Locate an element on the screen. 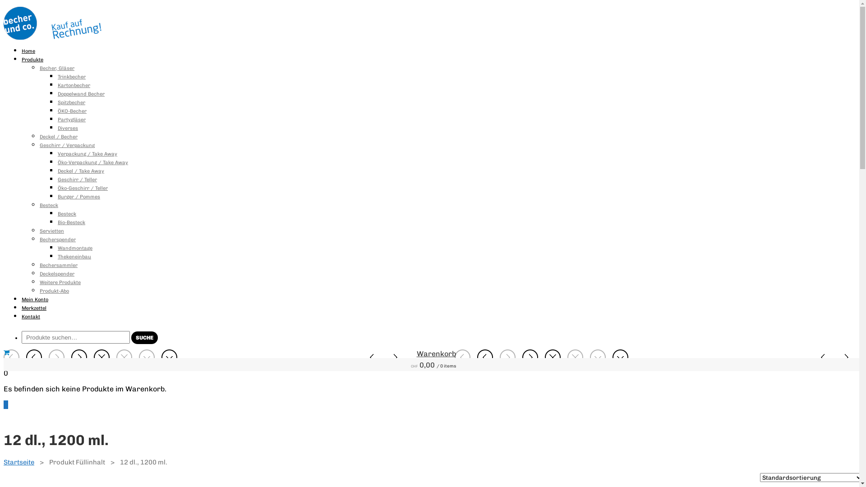  Deckel / Take Away is located at coordinates (81, 171).